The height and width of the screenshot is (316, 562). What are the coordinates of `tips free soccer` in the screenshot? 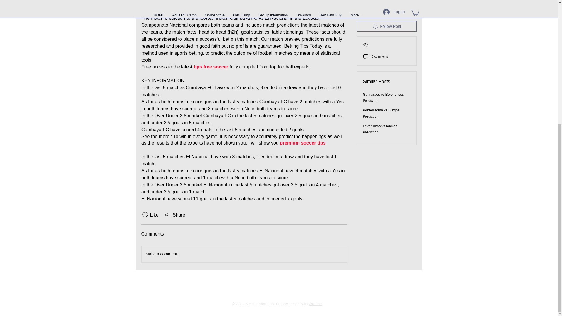 It's located at (211, 67).